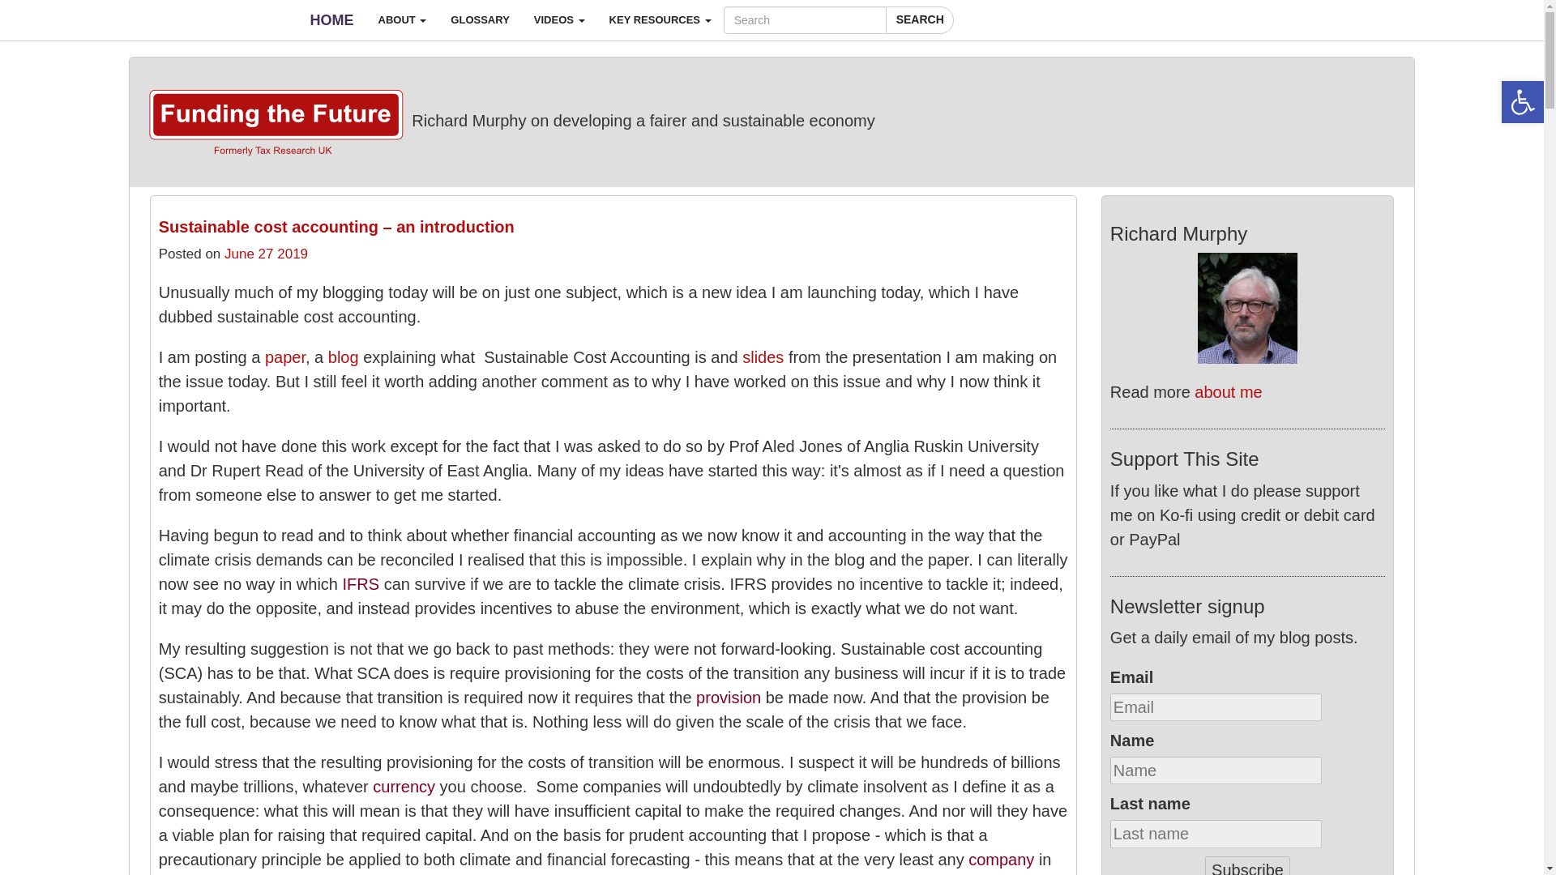 The width and height of the screenshot is (1556, 875). Describe the element at coordinates (344, 356) in the screenshot. I see `blog` at that location.